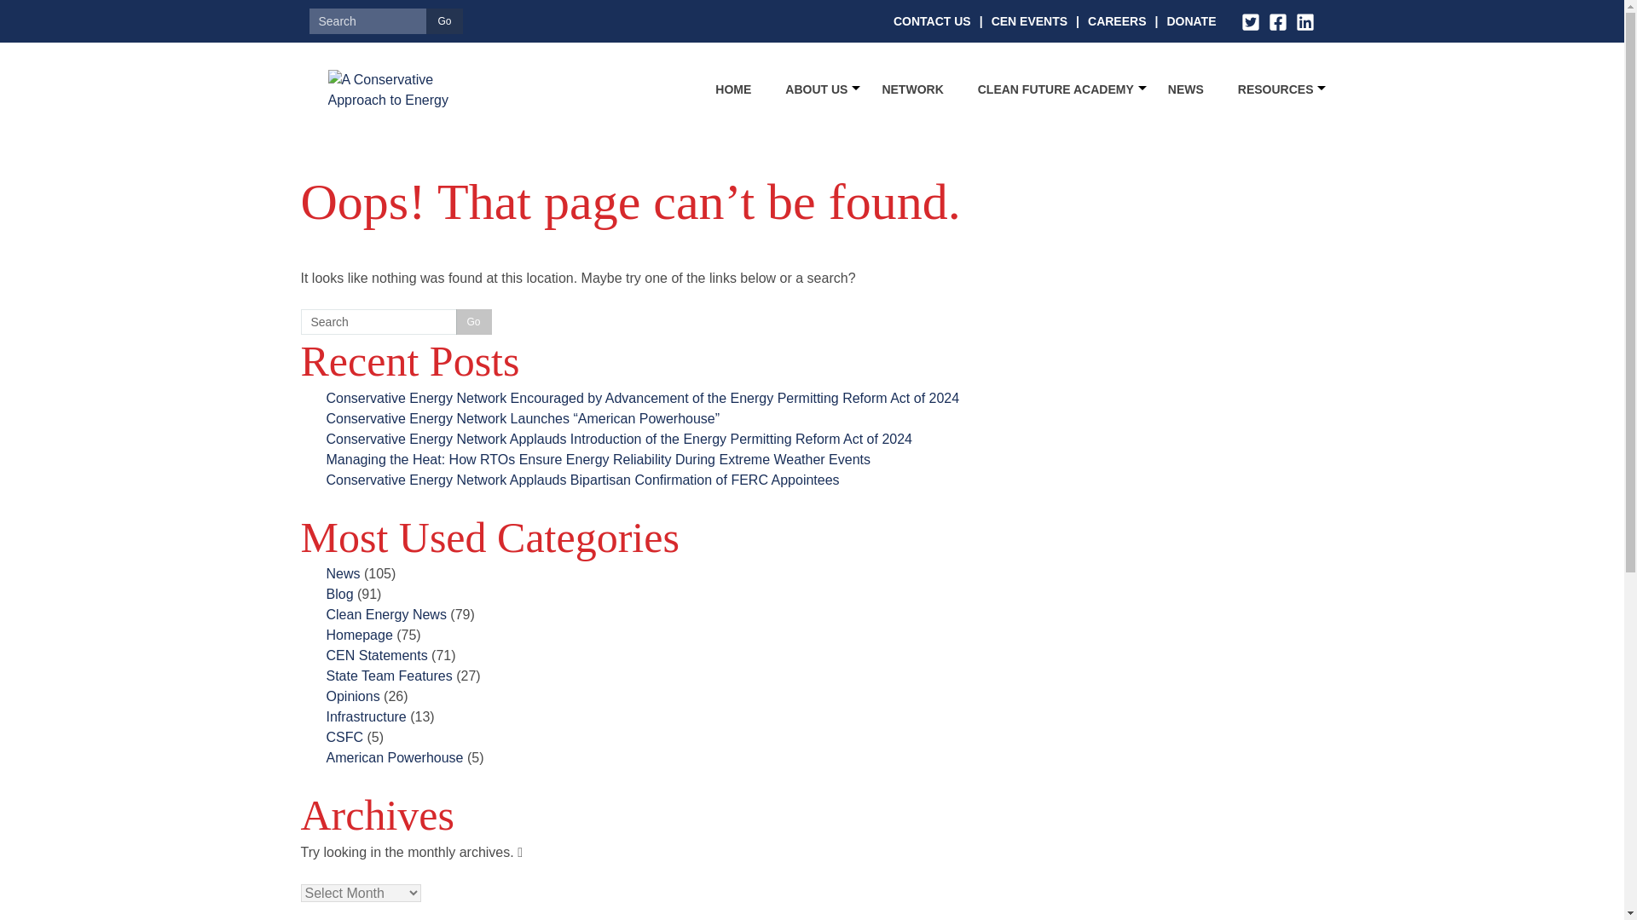 The width and height of the screenshot is (1637, 920). Describe the element at coordinates (733, 89) in the screenshot. I see `HOME` at that location.